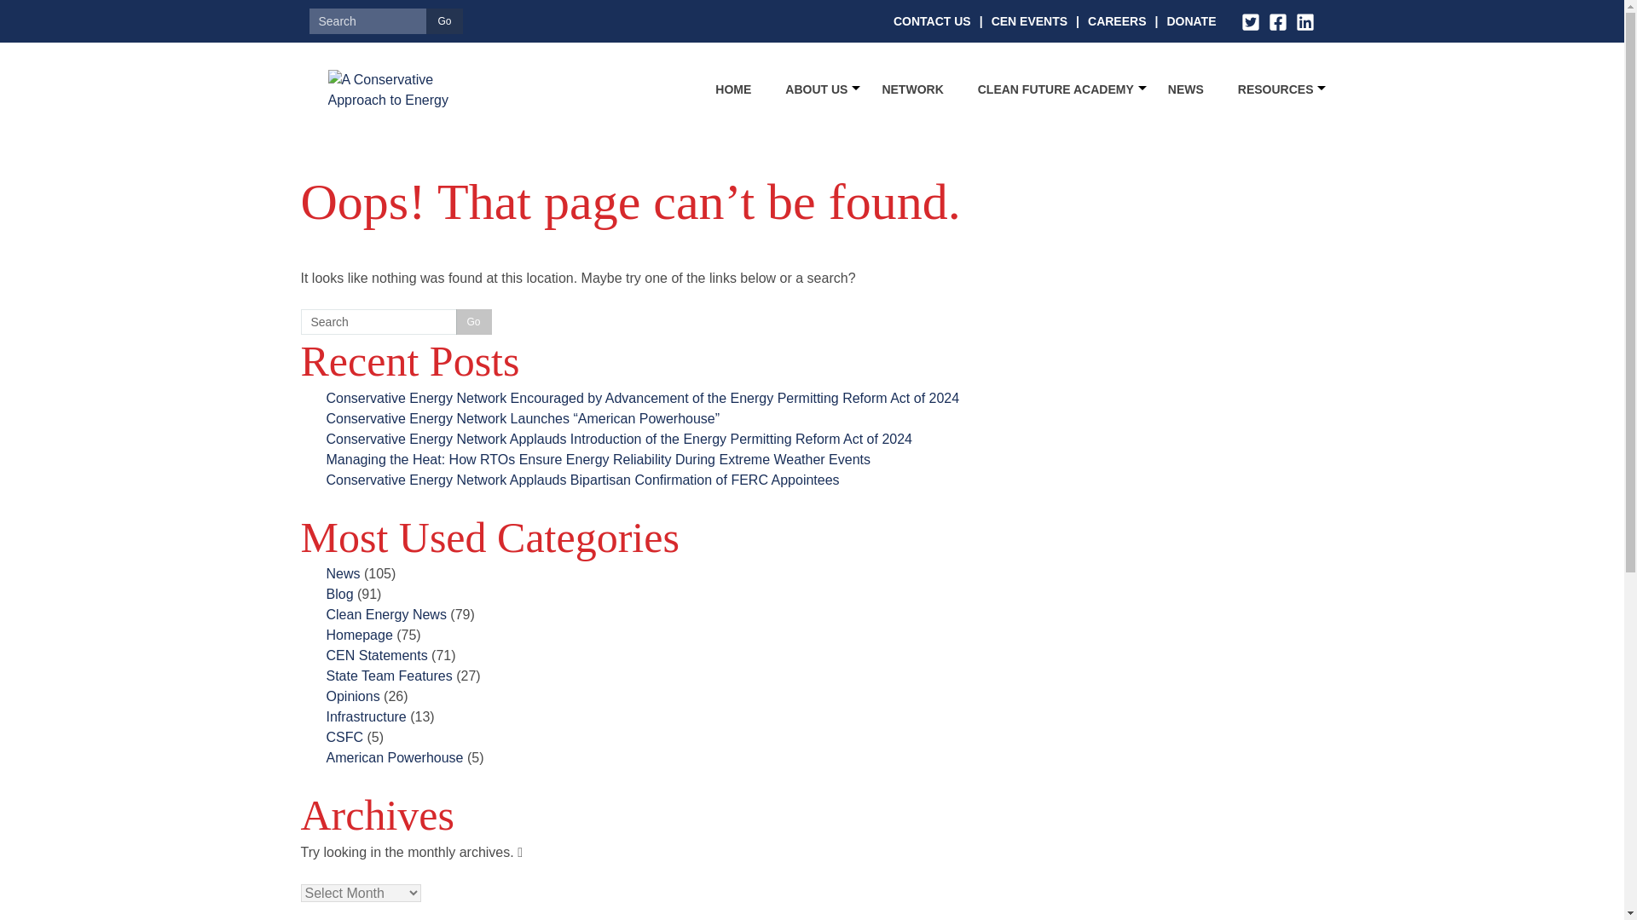 The width and height of the screenshot is (1637, 920). Describe the element at coordinates (733, 89) in the screenshot. I see `HOME` at that location.